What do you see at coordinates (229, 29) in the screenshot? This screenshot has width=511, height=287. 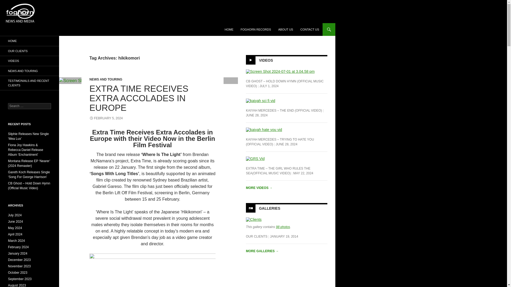 I see `Home` at bounding box center [229, 29].